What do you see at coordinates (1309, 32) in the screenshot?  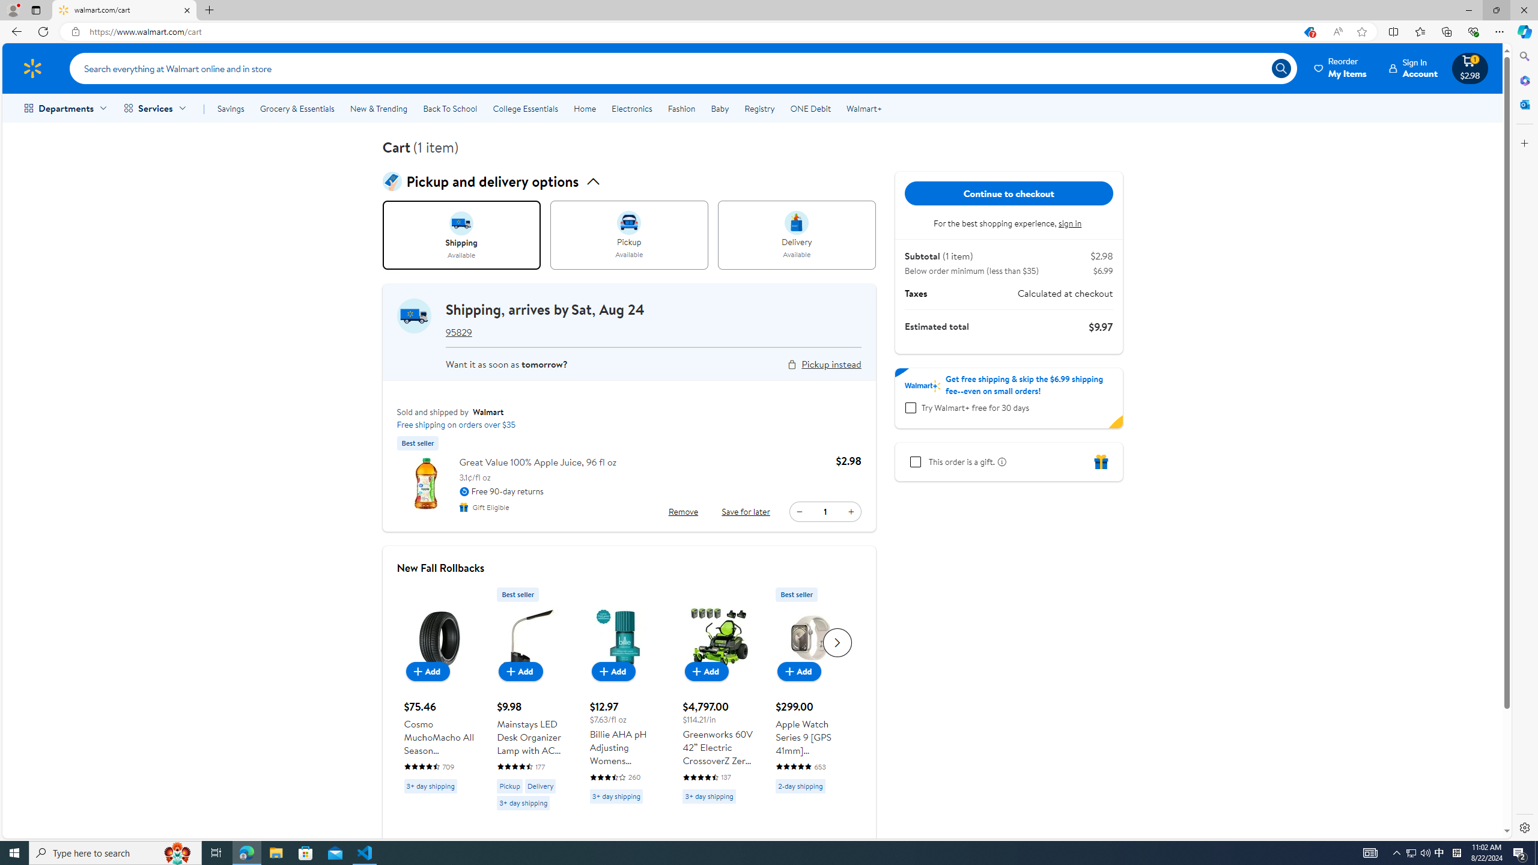 I see `This site has coupons! Shopping in Microsoft Edge, 7` at bounding box center [1309, 32].